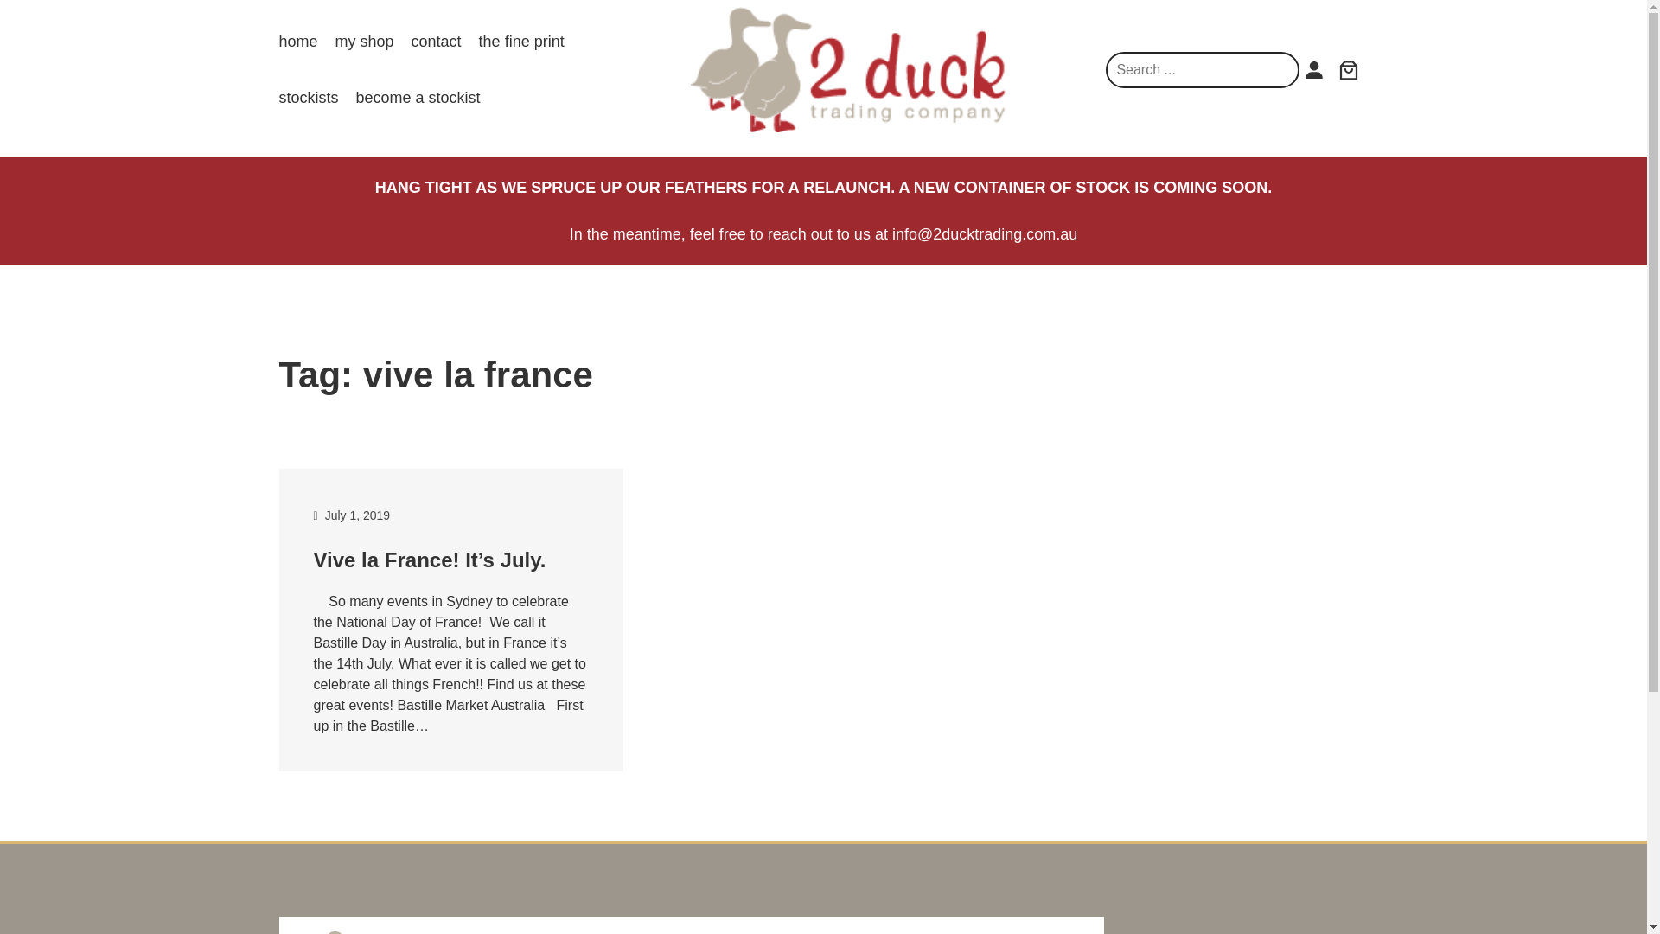 The width and height of the screenshot is (1660, 934). What do you see at coordinates (297, 42) in the screenshot?
I see `home` at bounding box center [297, 42].